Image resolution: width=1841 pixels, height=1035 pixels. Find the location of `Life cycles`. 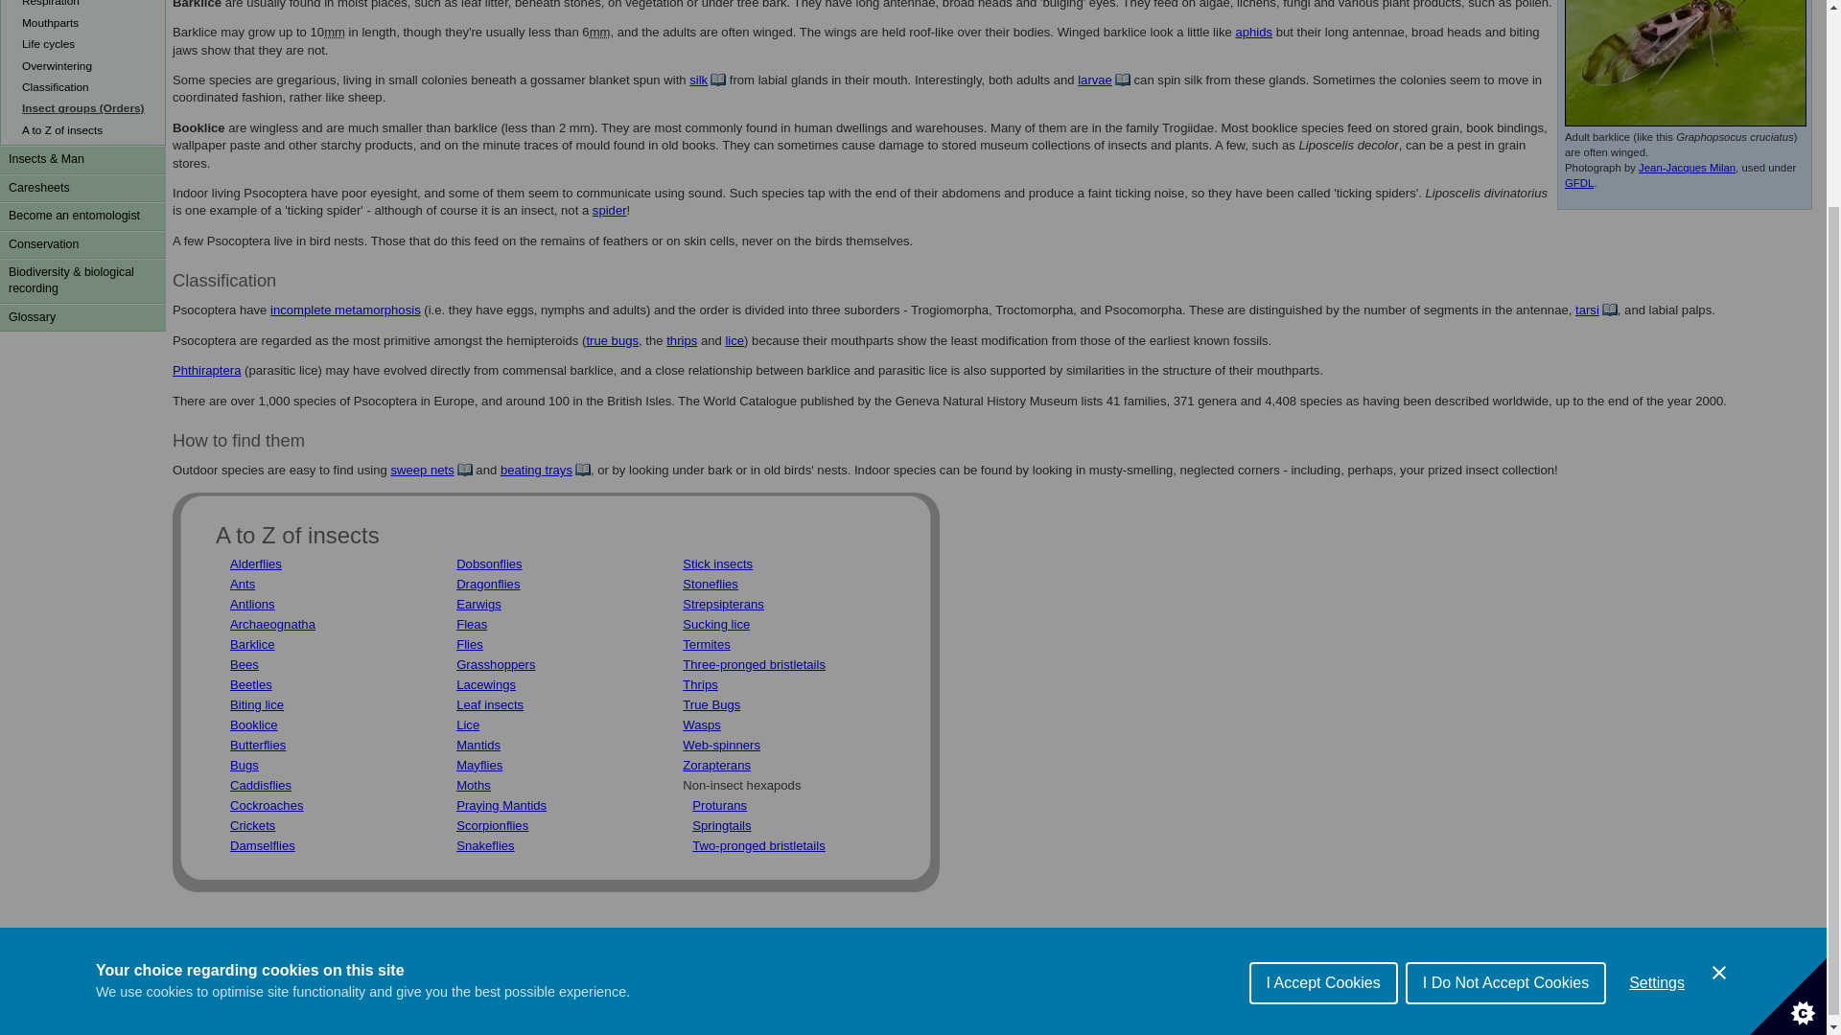

Life cycles is located at coordinates (84, 42).